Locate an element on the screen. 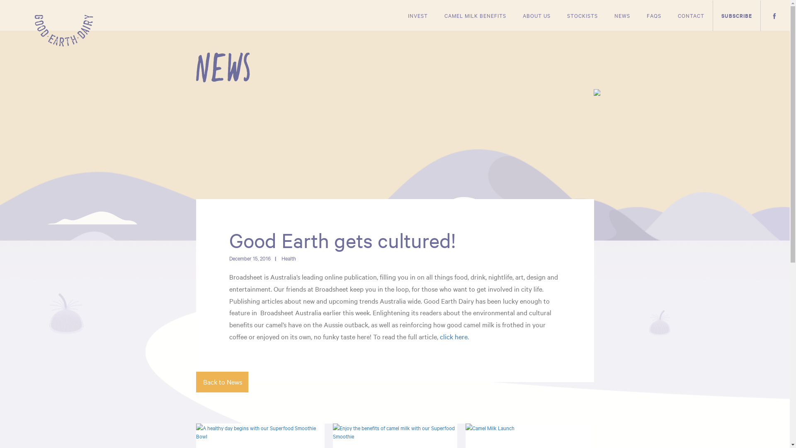  Health is located at coordinates (290, 258).